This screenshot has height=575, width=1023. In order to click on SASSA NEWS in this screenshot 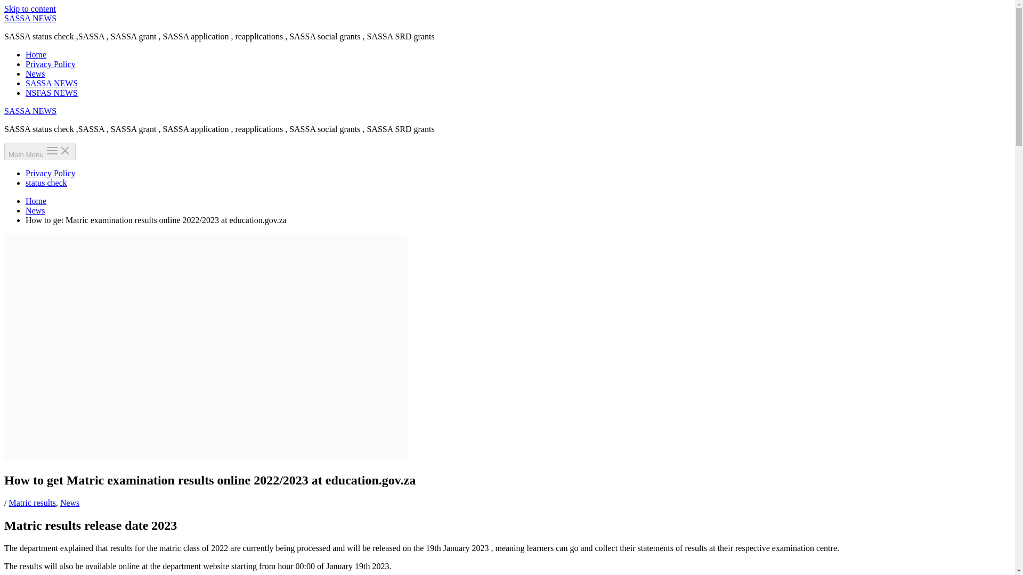, I will do `click(51, 83)`.